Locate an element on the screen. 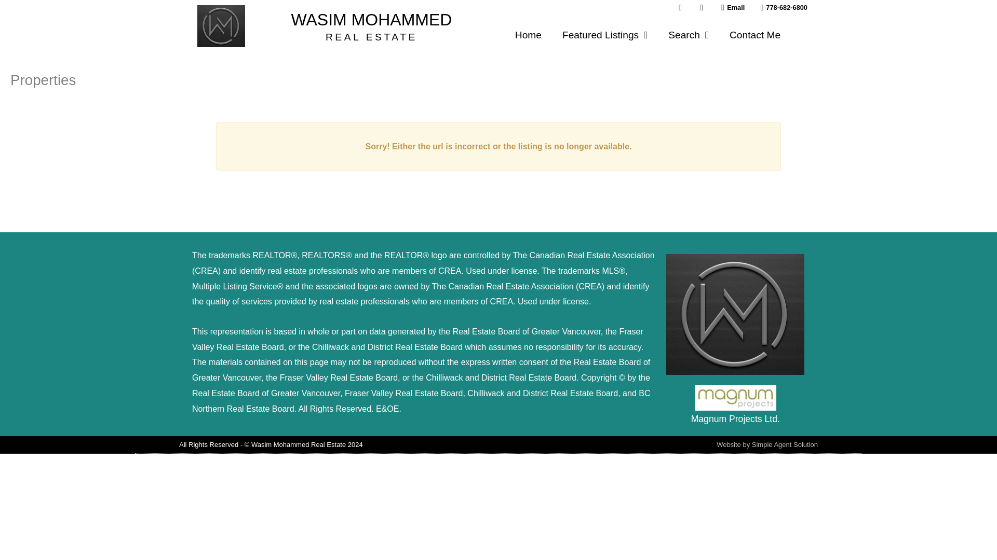 The width and height of the screenshot is (997, 560). Home is located at coordinates (528, 35).